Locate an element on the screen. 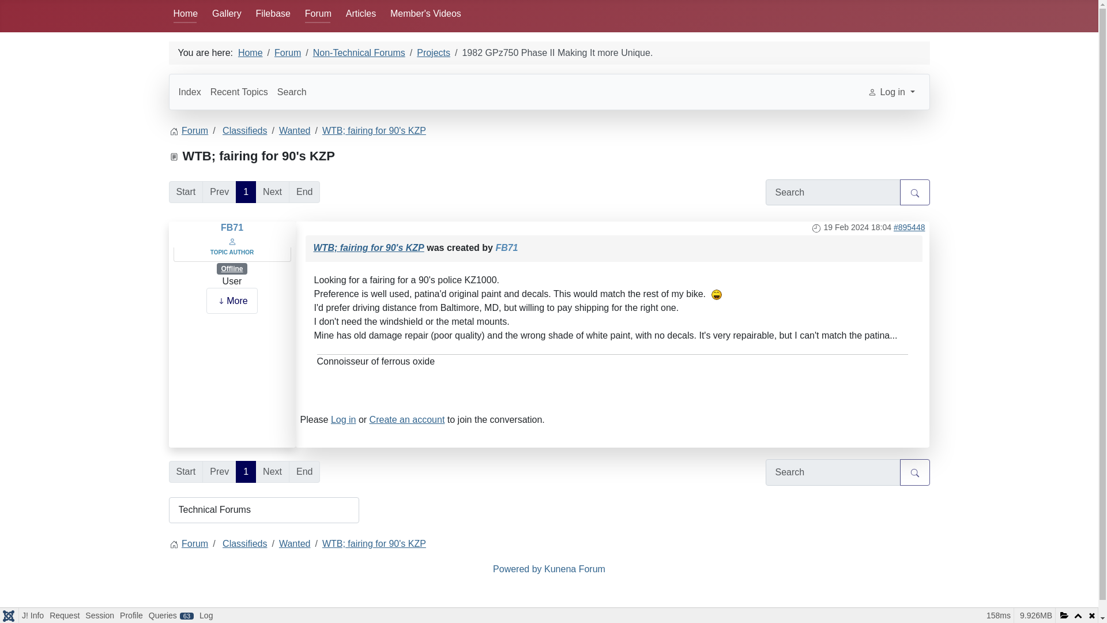  Non-Technical Forums is located at coordinates (359, 53).